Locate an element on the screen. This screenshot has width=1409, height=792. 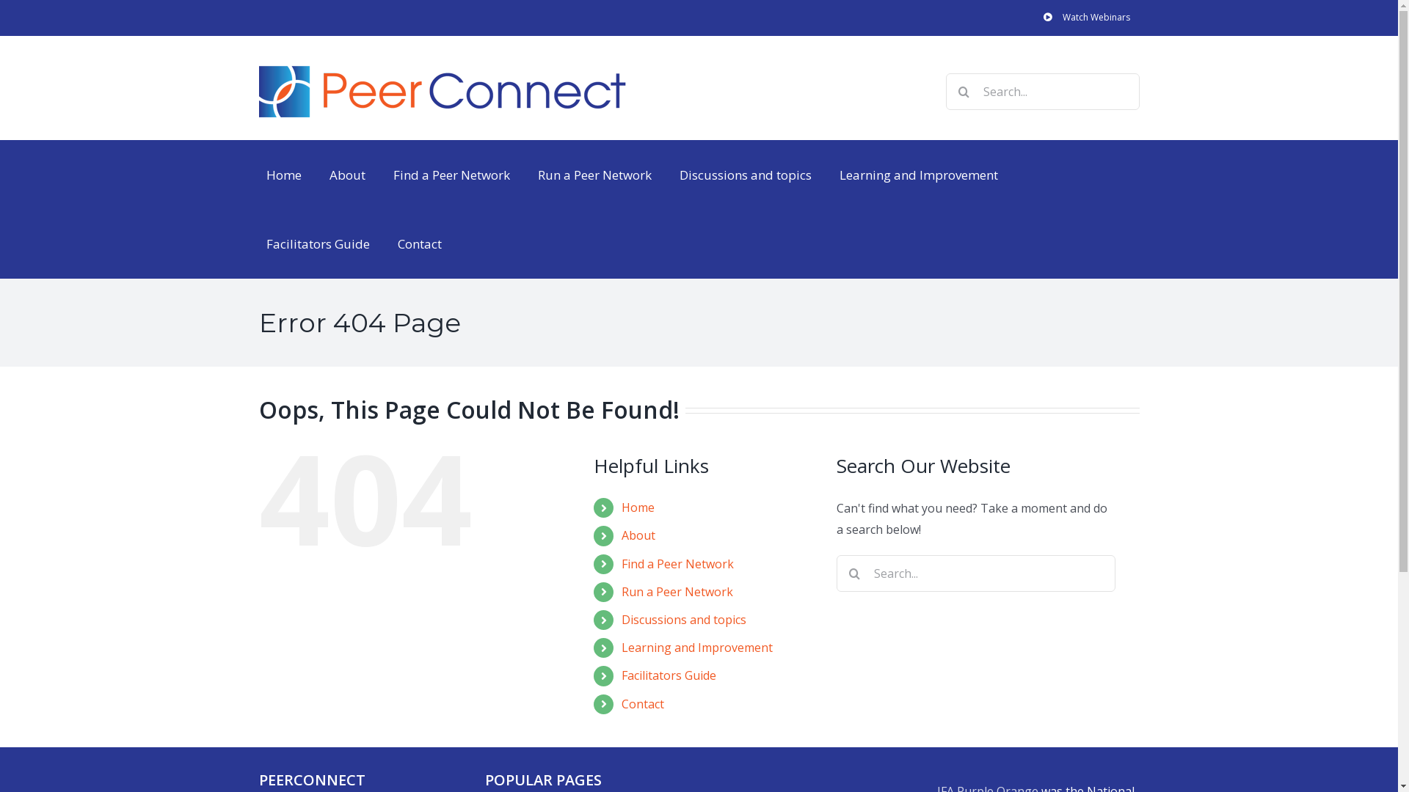
Discussions and topics is located at coordinates (684, 620).